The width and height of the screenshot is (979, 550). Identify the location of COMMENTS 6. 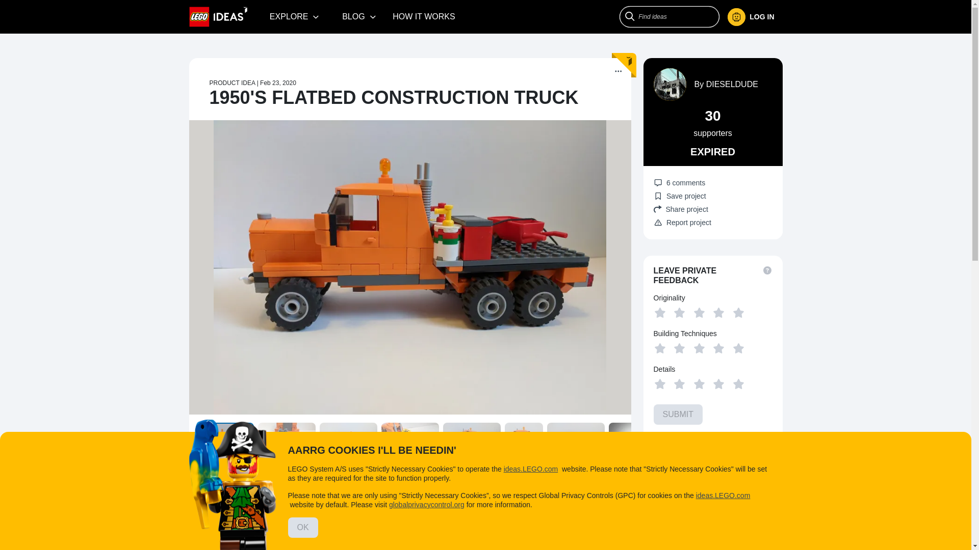
(346, 491).